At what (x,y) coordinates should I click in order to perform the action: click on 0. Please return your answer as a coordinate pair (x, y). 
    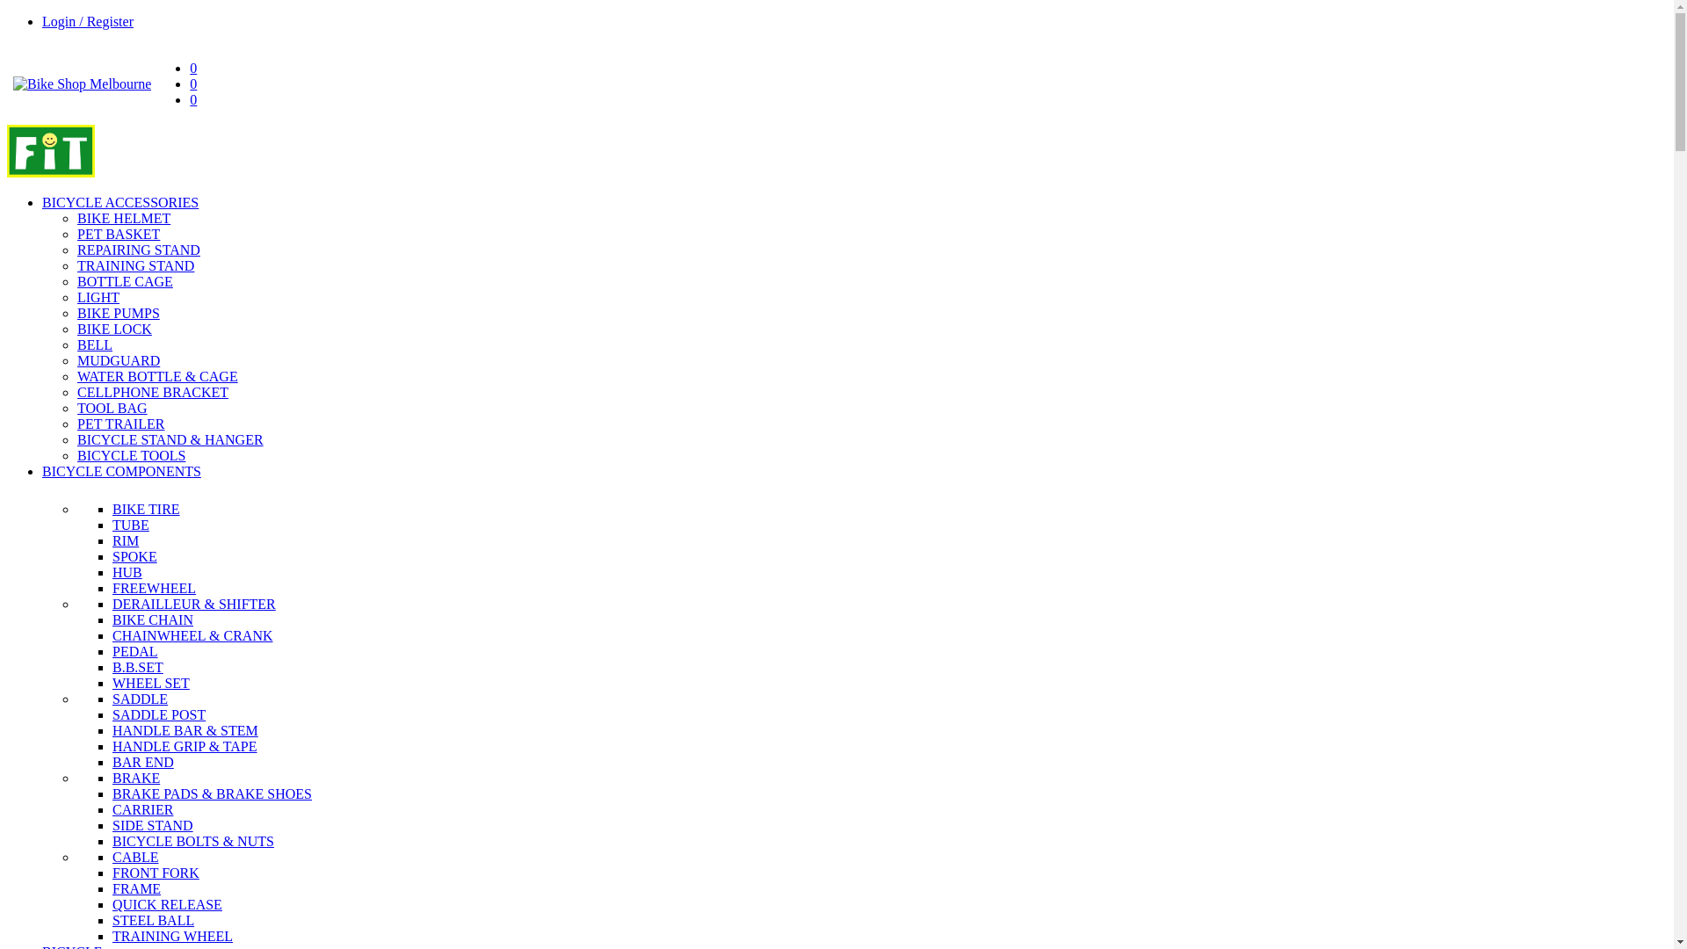
    Looking at the image, I should click on (193, 69).